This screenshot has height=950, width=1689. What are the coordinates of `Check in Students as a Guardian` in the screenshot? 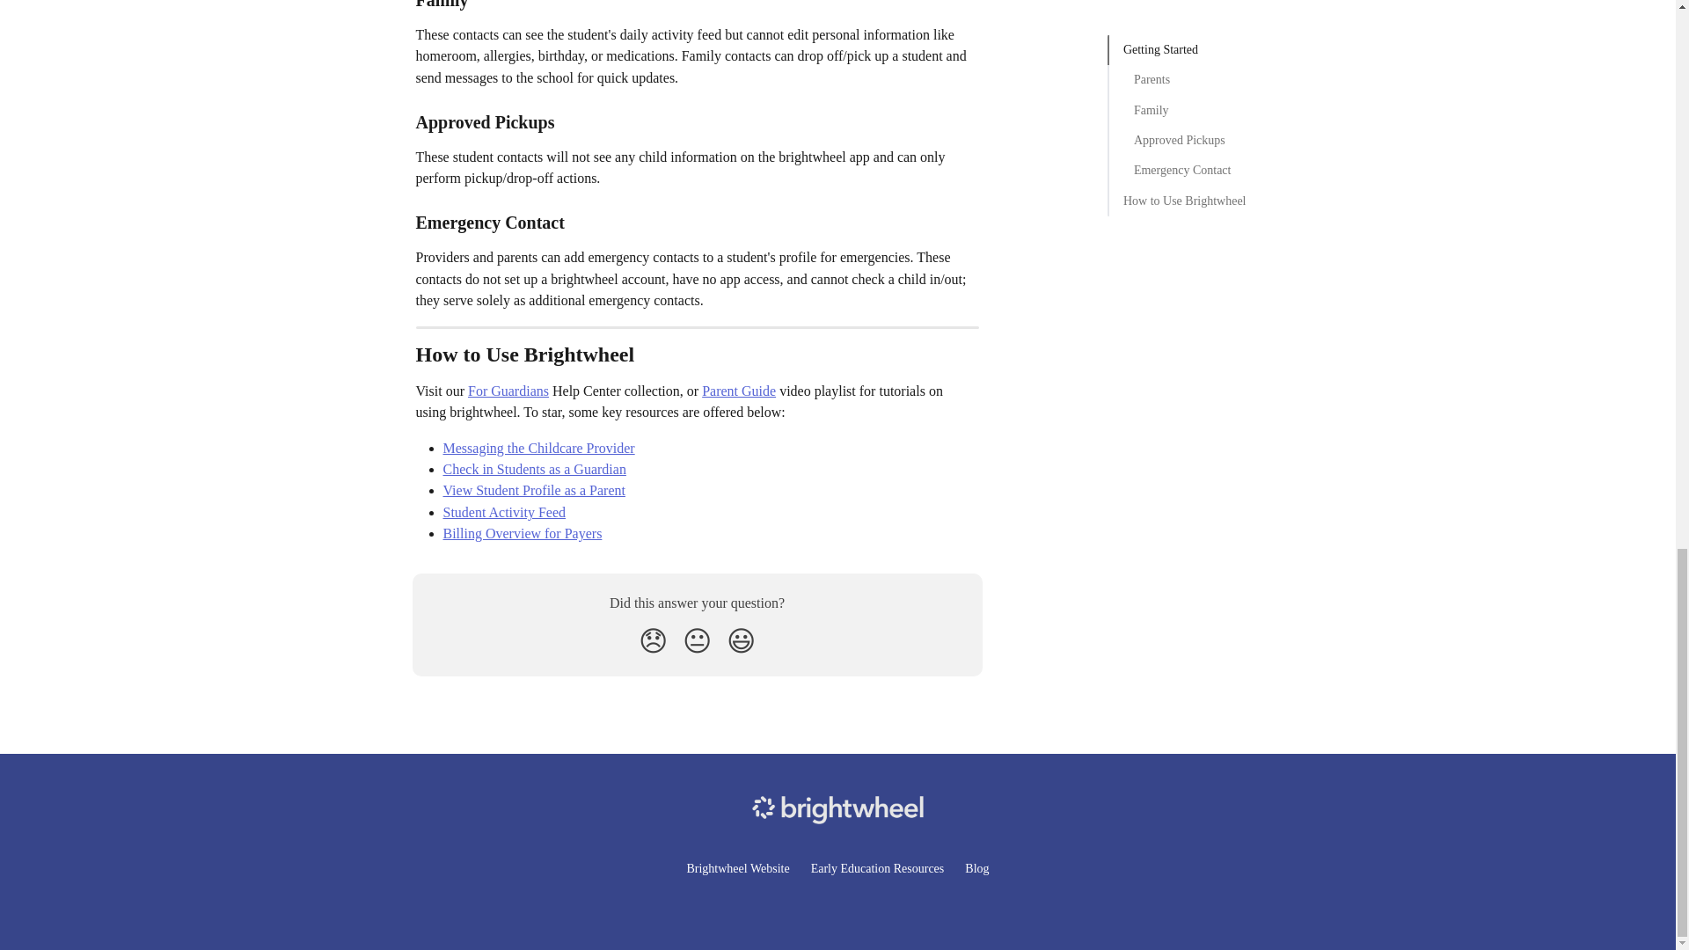 It's located at (535, 469).